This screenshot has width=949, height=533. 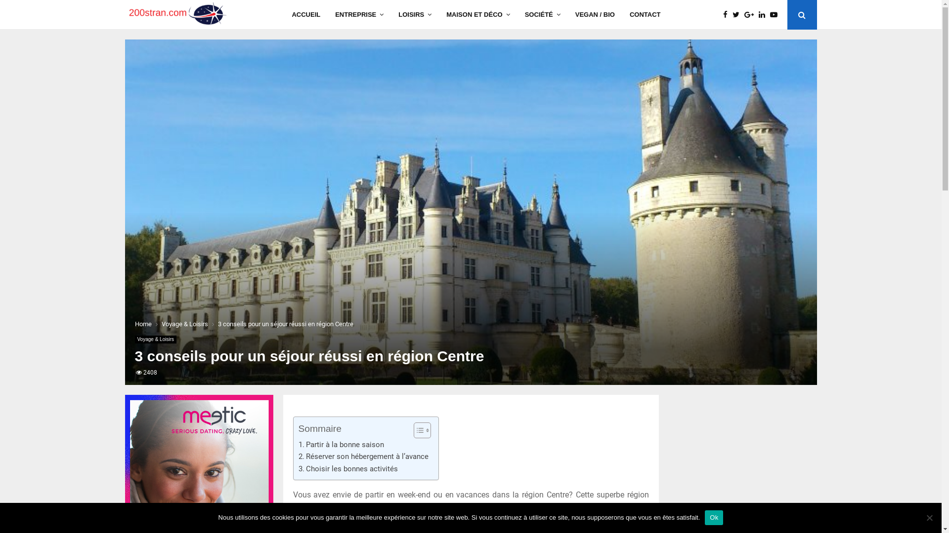 I want to click on Voyage & Loisirs, so click(x=184, y=324).